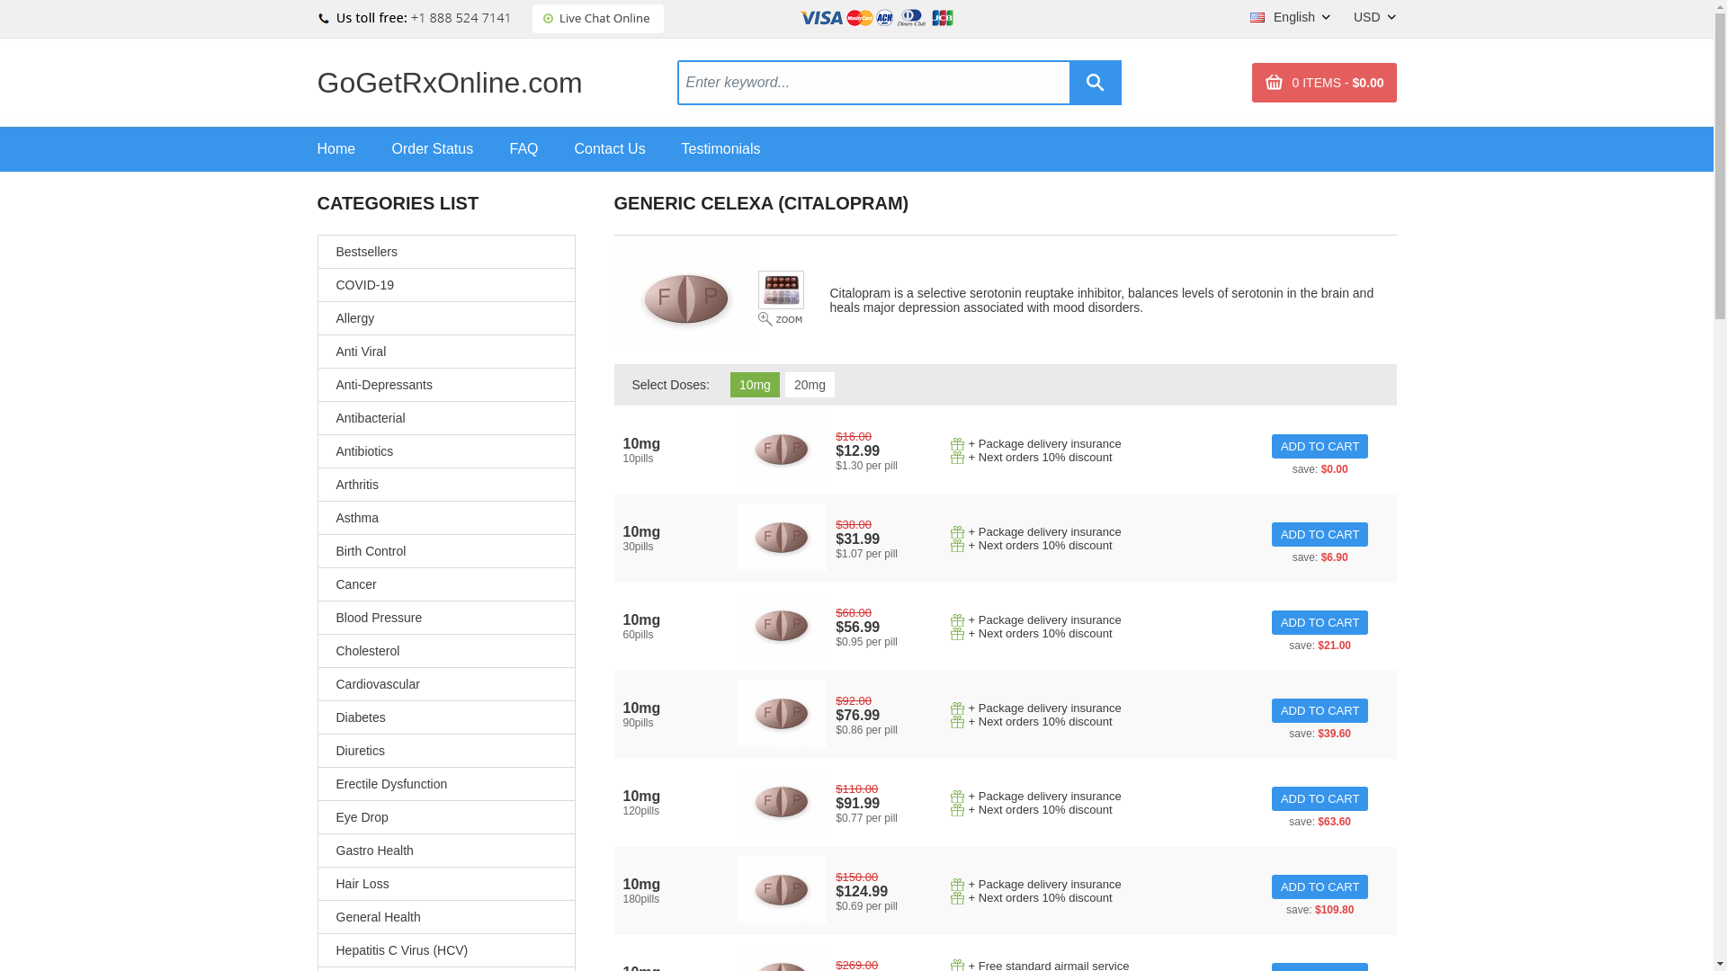 This screenshot has height=971, width=1727. Describe the element at coordinates (782, 713) in the screenshot. I see `Celexa` at that location.